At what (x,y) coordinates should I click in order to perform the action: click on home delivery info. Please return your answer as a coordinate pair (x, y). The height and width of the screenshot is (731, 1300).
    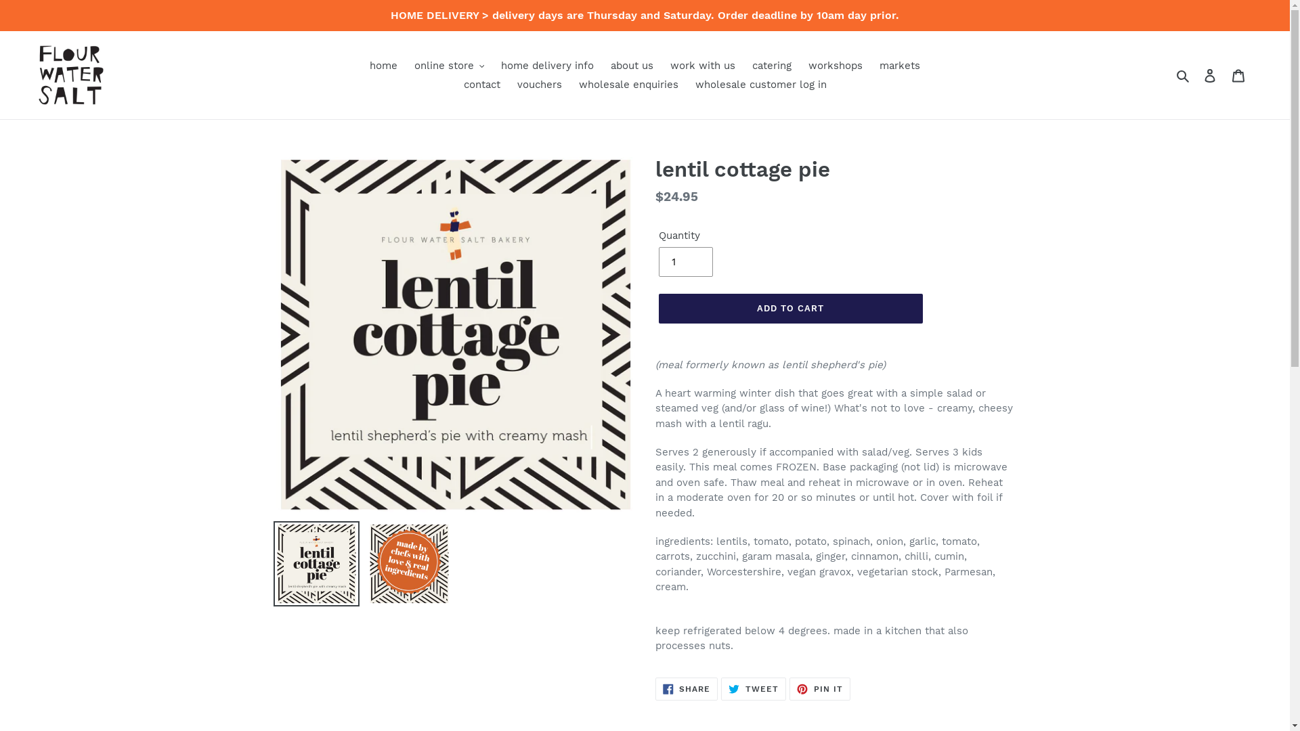
    Looking at the image, I should click on (547, 65).